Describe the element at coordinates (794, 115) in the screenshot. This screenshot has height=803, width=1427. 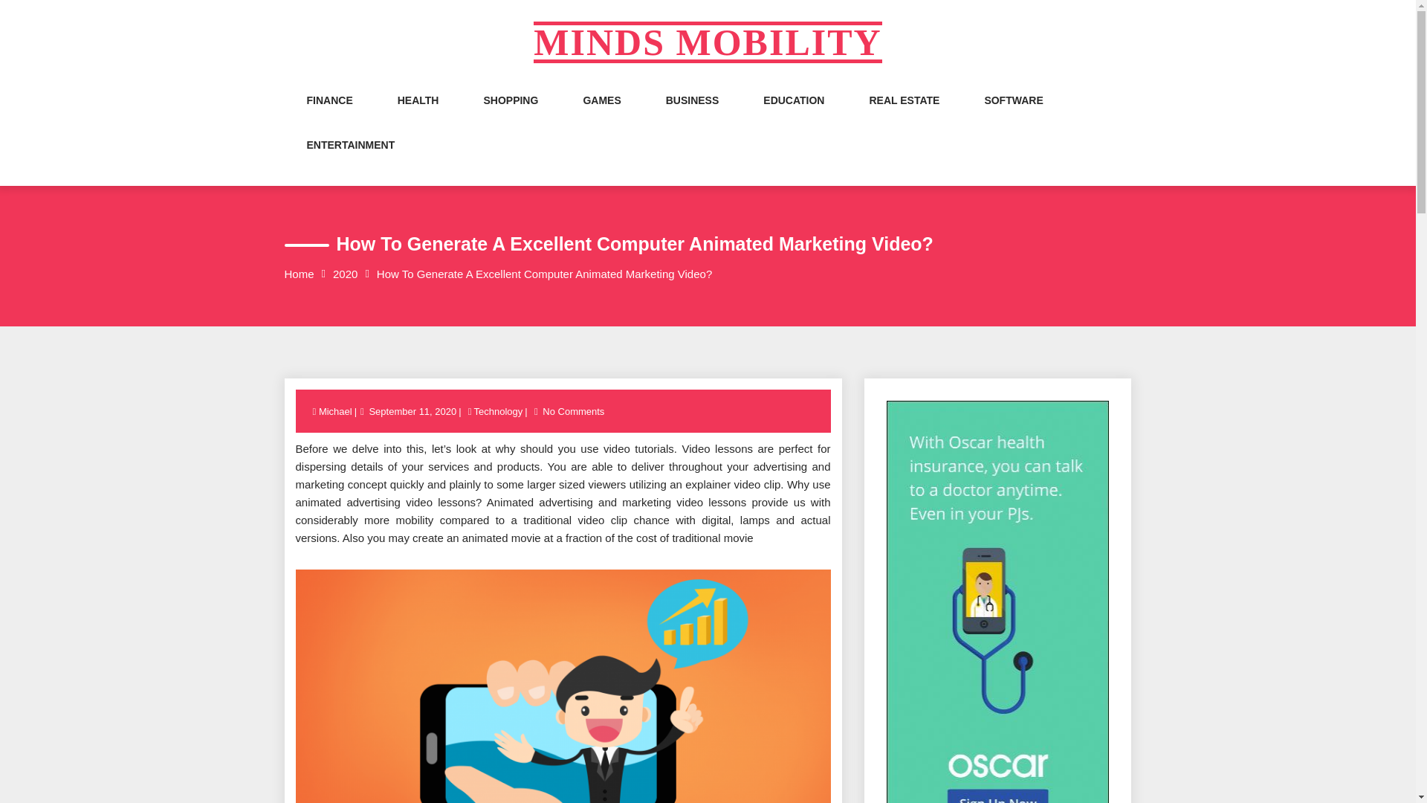
I see `EDUCATION` at that location.